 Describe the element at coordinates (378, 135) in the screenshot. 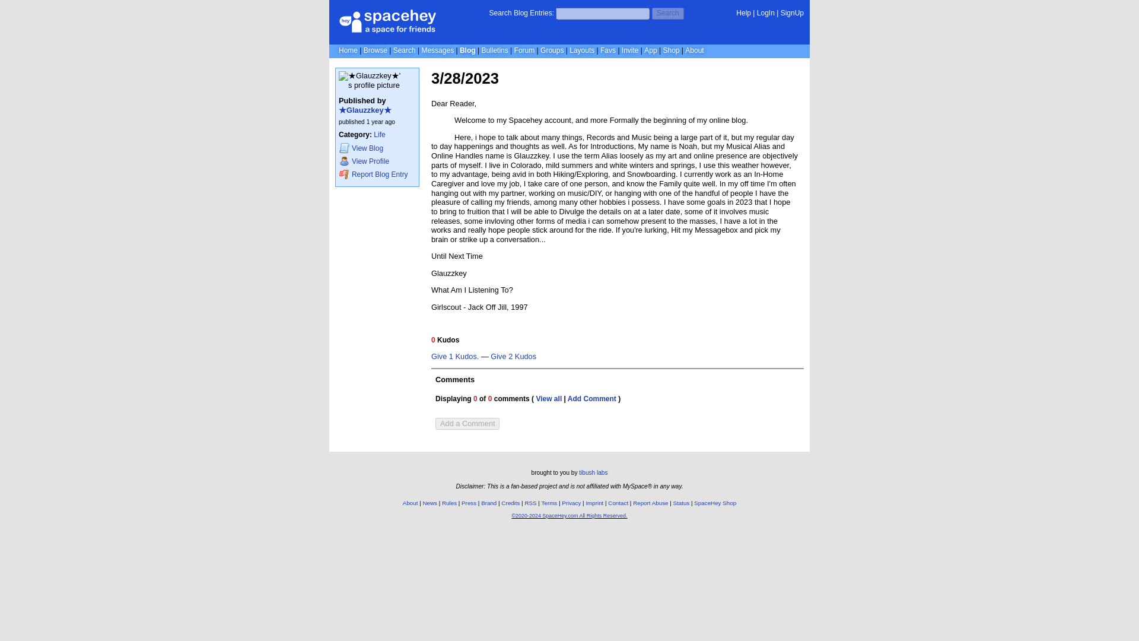

I see `Life` at that location.